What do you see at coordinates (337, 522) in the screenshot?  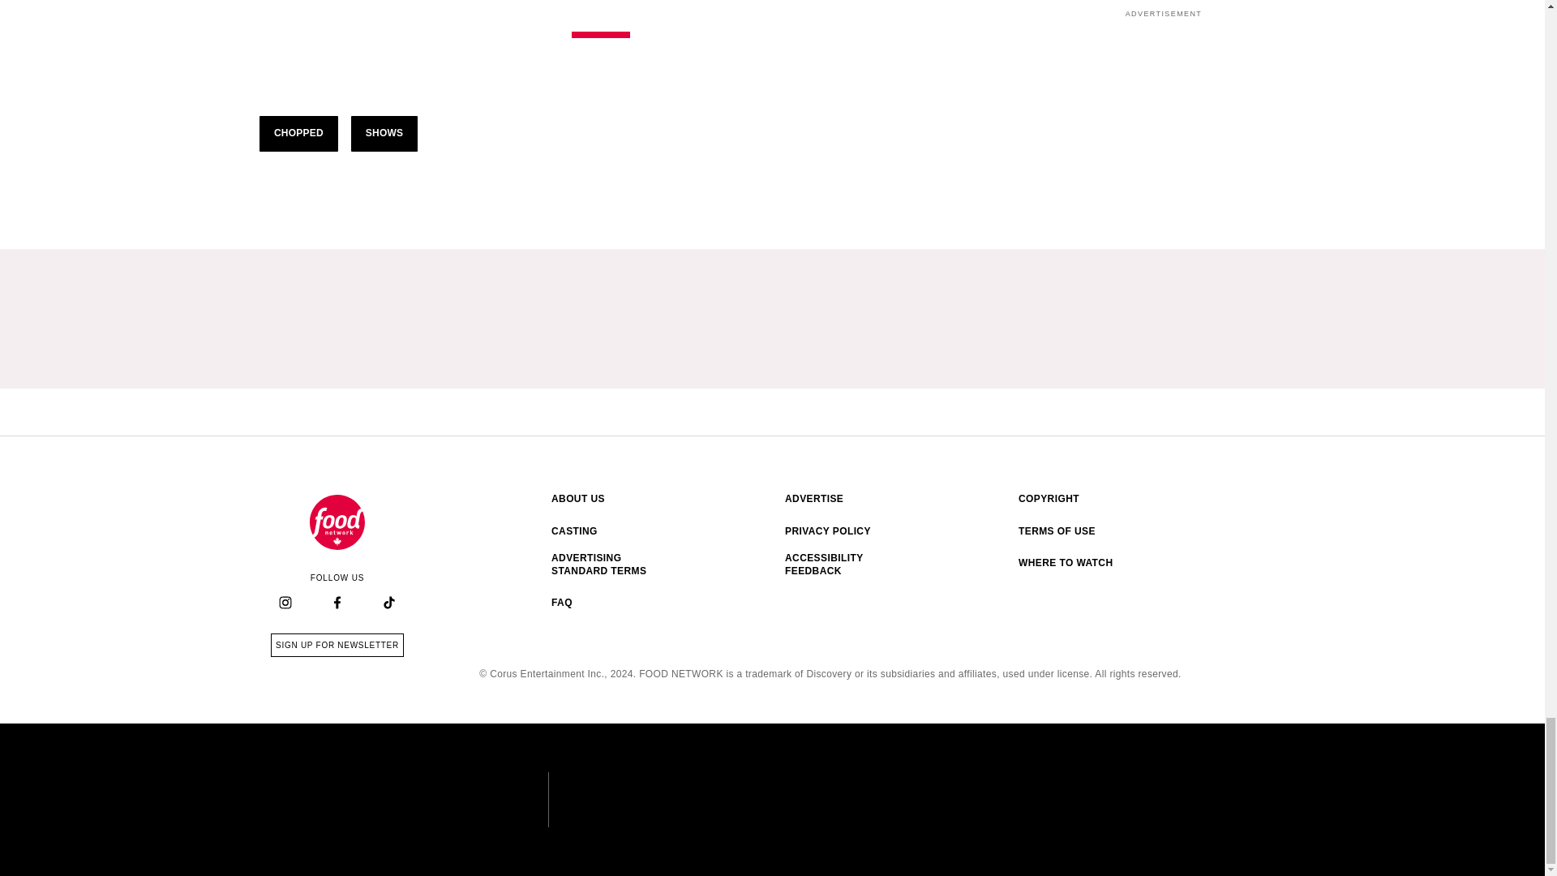 I see `Follow Food Network Canada on Instagram` at bounding box center [337, 522].